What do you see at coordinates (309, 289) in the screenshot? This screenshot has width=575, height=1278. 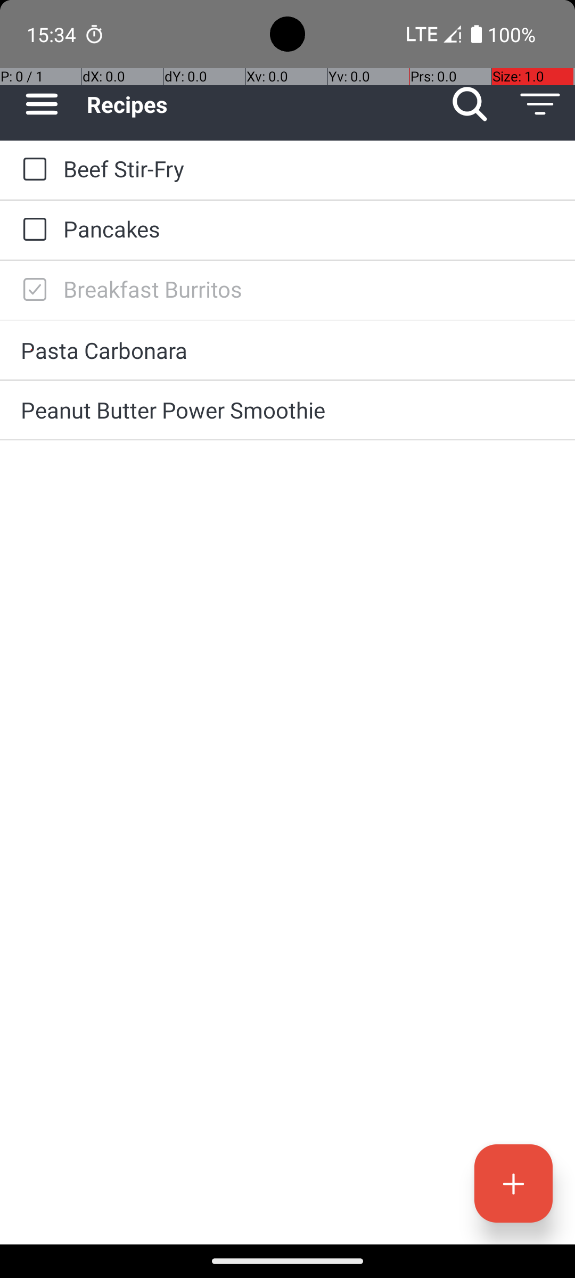 I see `Breakfast Burritos` at bounding box center [309, 289].